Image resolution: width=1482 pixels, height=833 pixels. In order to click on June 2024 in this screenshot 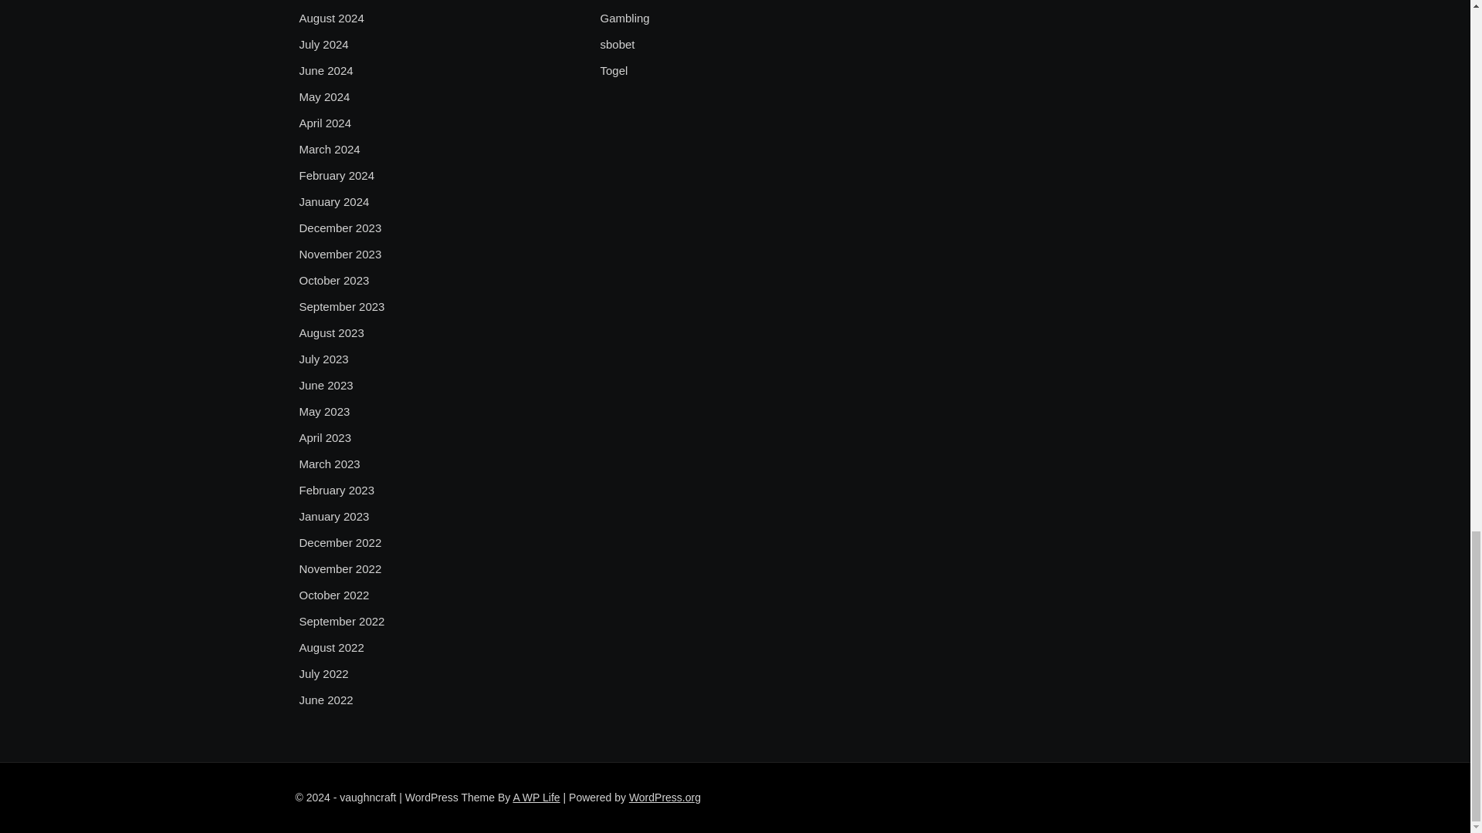, I will do `click(326, 70)`.